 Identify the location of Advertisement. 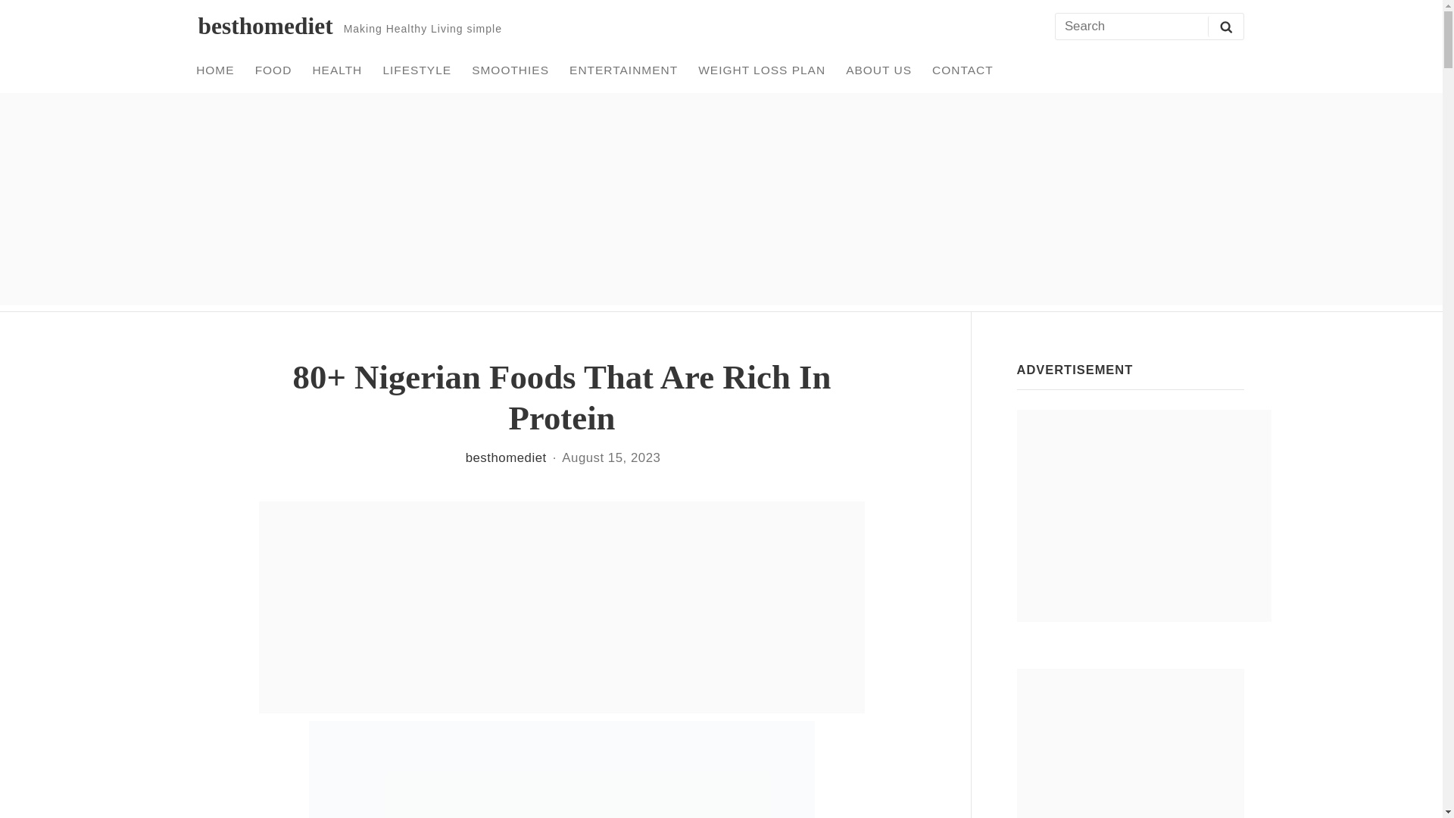
(1144, 515).